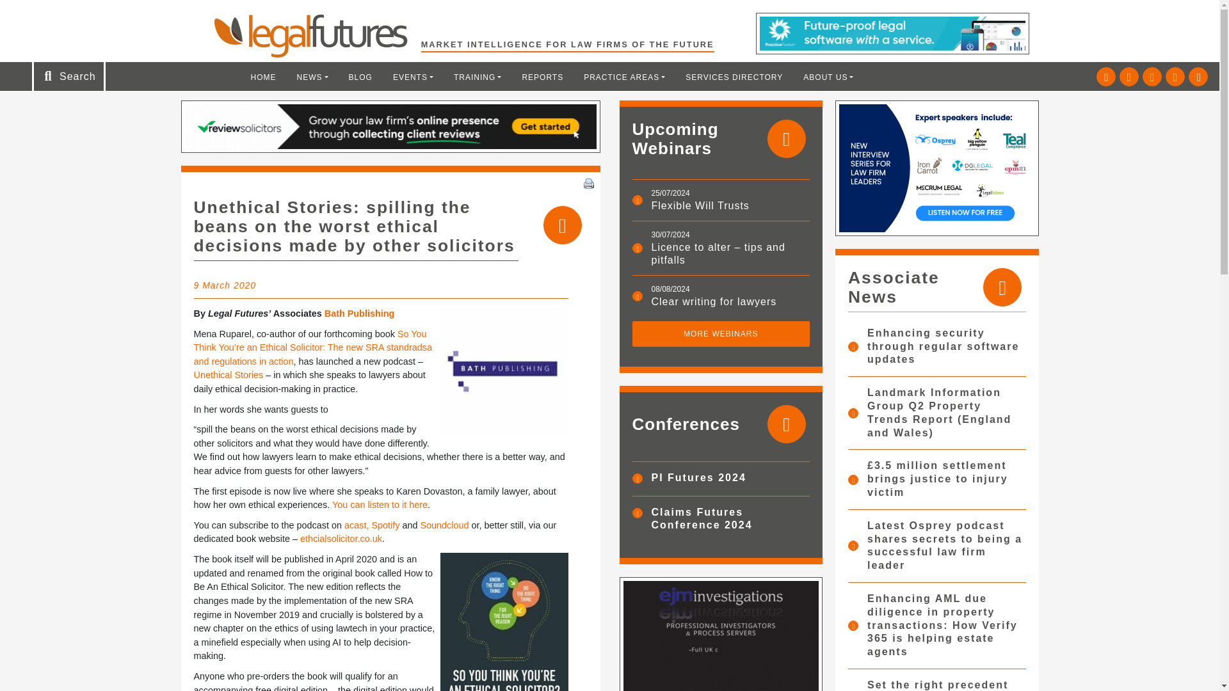  What do you see at coordinates (312, 77) in the screenshot?
I see `NEWS` at bounding box center [312, 77].